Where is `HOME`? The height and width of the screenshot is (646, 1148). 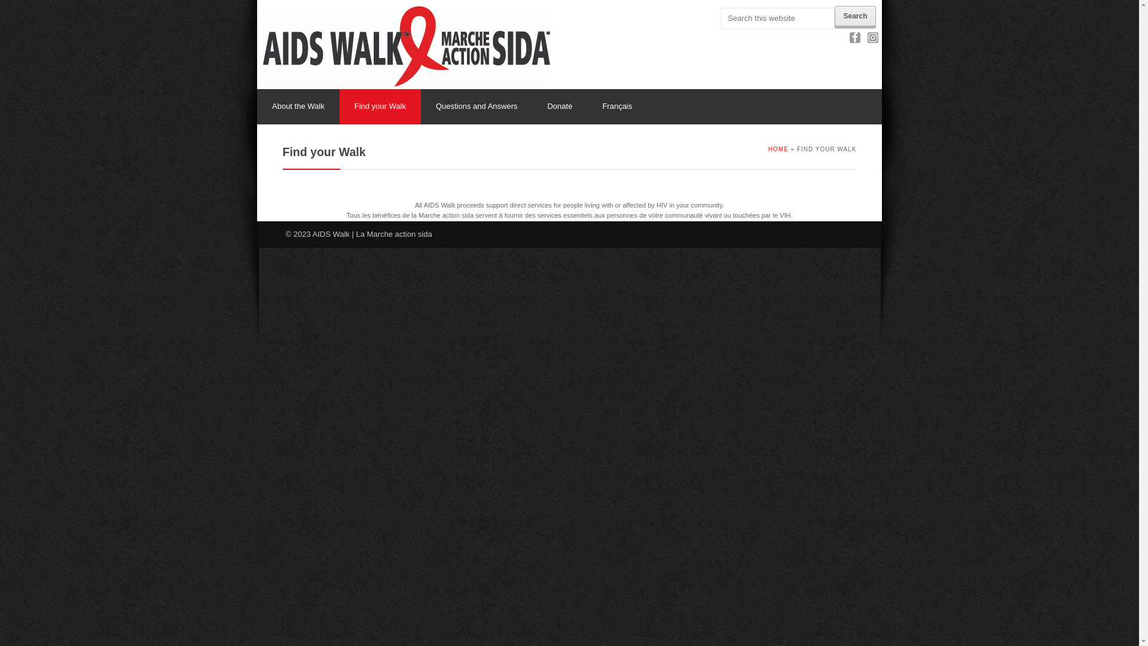
HOME is located at coordinates (778, 150).